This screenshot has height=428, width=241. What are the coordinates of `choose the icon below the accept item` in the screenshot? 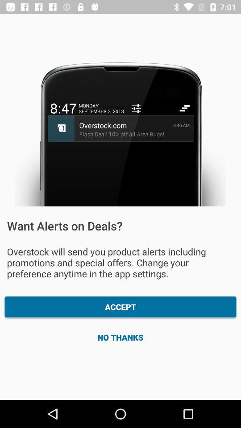 It's located at (120, 337).